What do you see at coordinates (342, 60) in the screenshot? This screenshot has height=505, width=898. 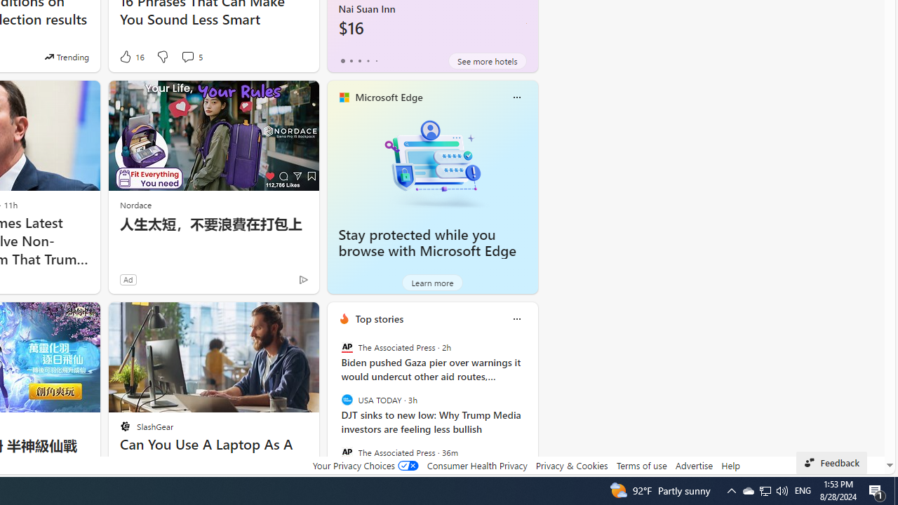 I see `tab-0` at bounding box center [342, 60].